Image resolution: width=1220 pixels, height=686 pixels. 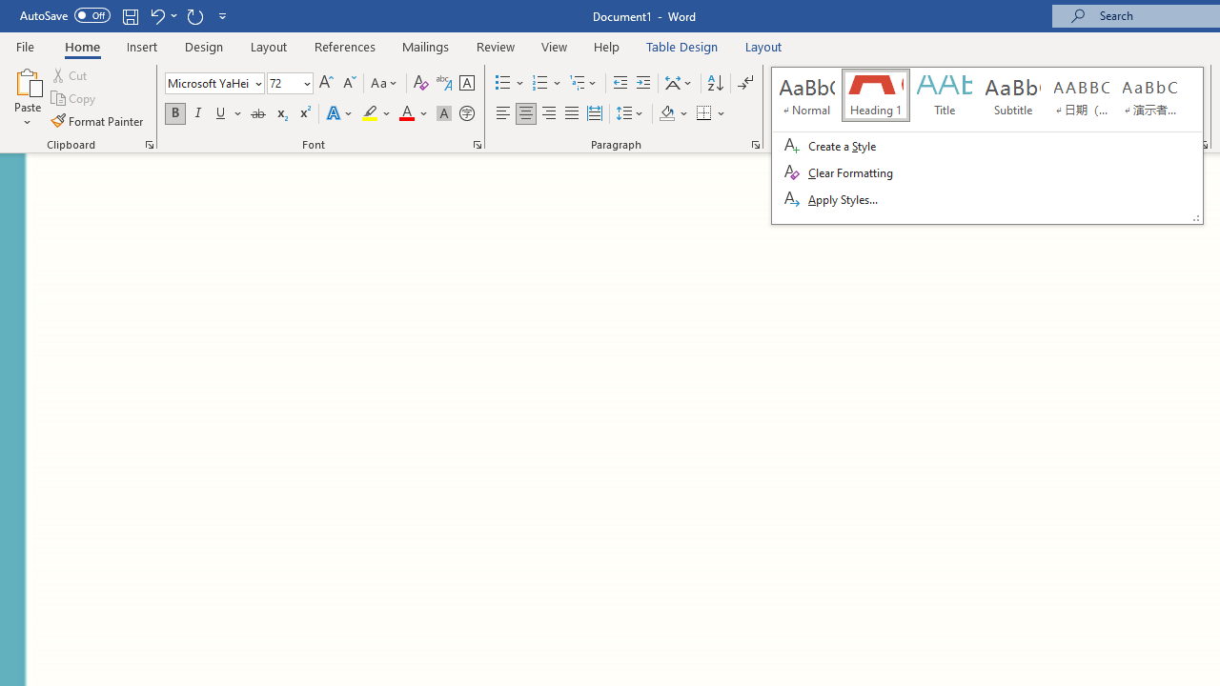 I want to click on Subscript, so click(x=280, y=114).